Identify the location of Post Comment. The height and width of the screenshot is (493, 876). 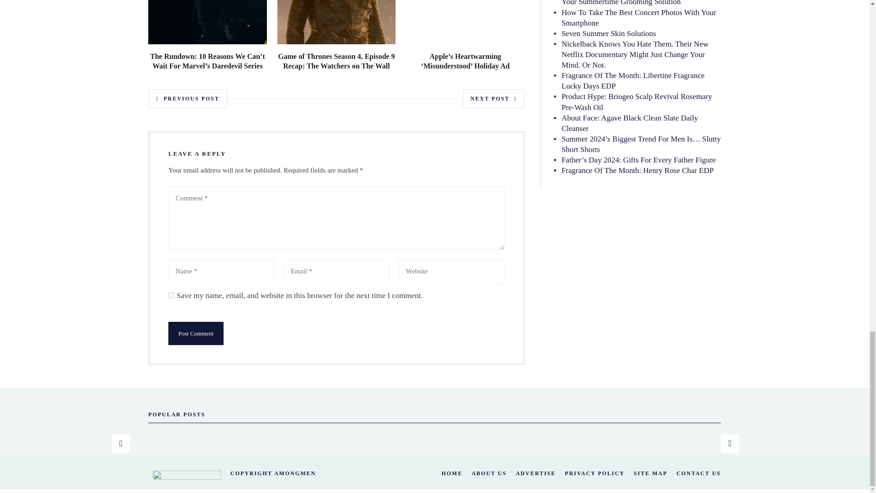
(195, 333).